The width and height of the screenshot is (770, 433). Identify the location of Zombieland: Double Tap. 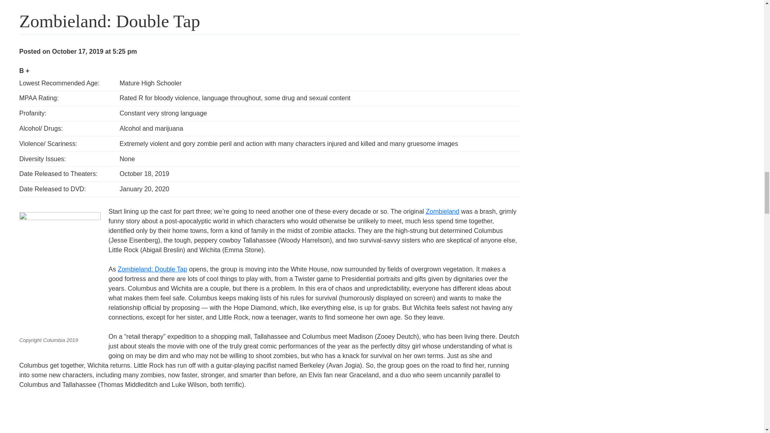
(152, 269).